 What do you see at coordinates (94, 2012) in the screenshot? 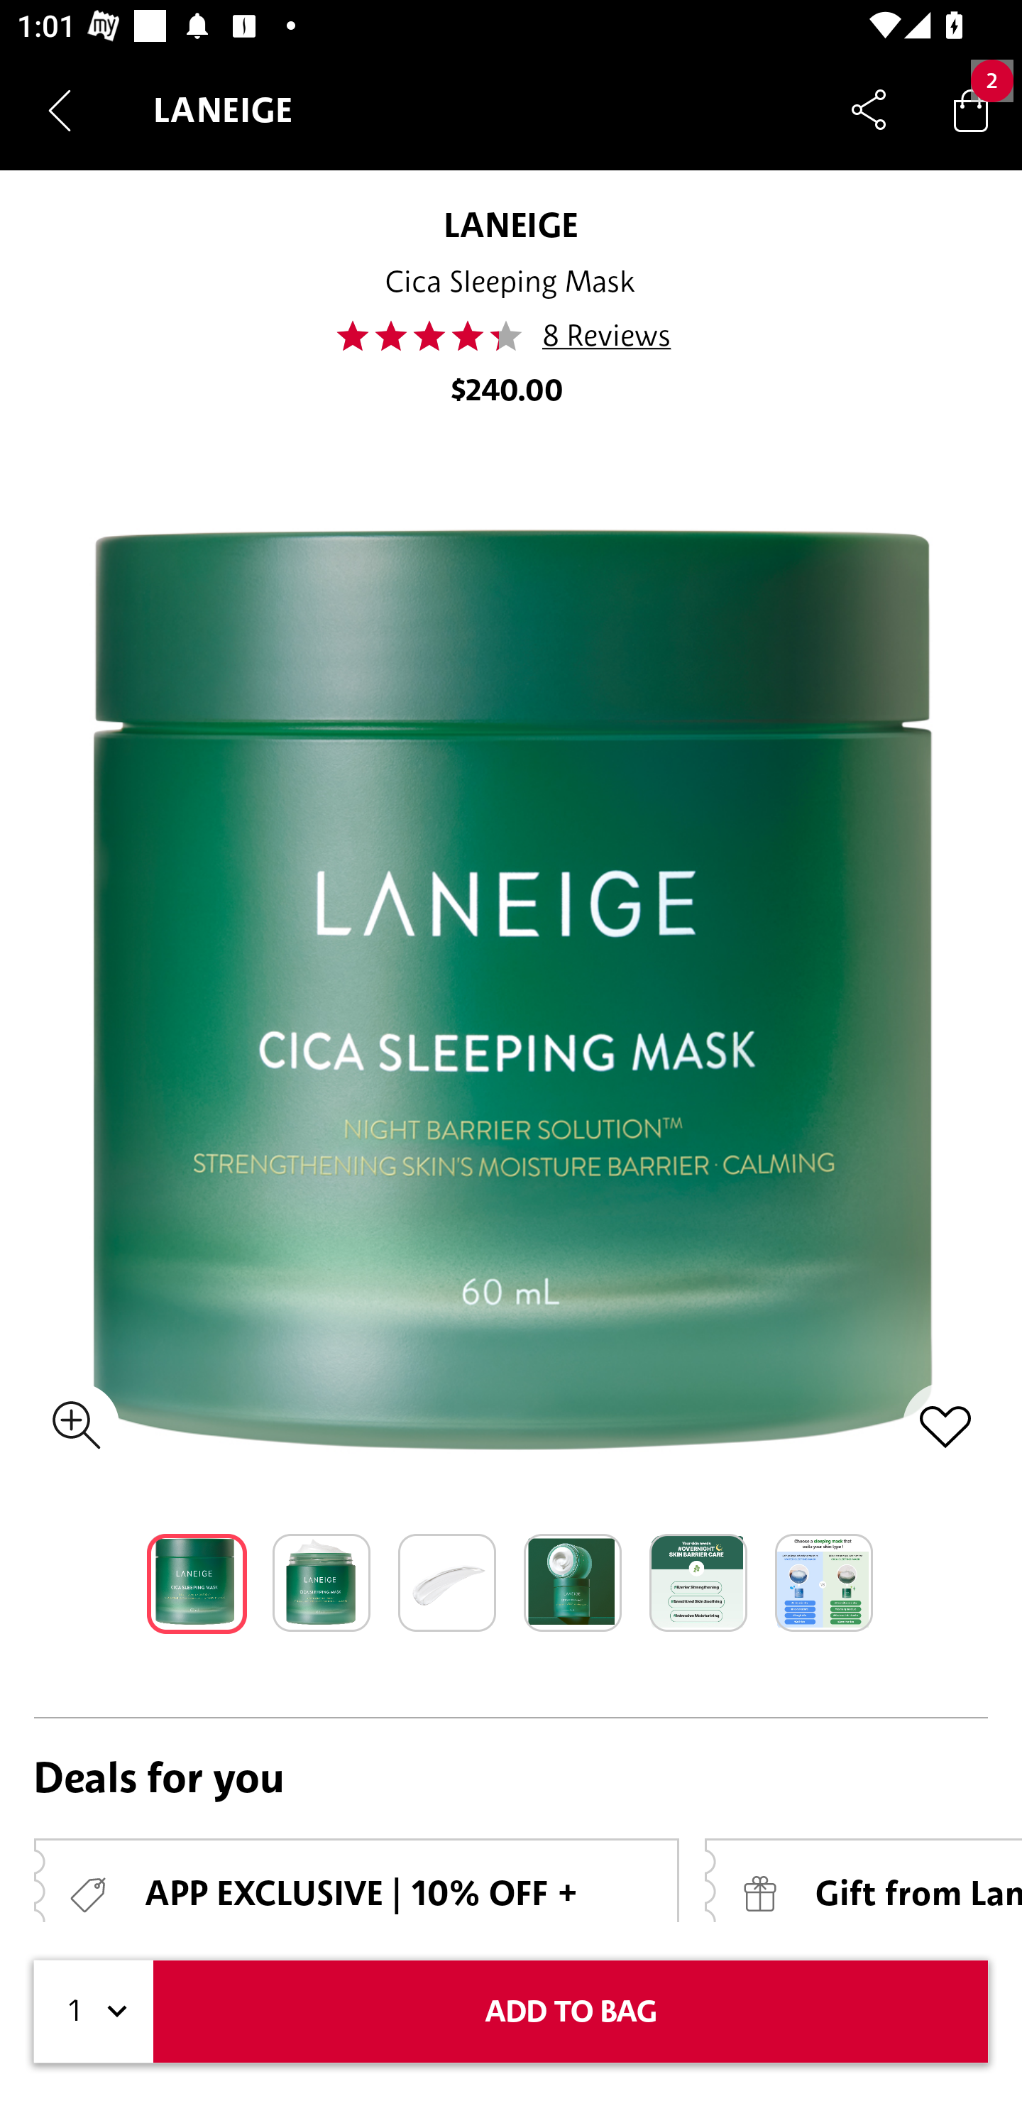
I see `1` at bounding box center [94, 2012].